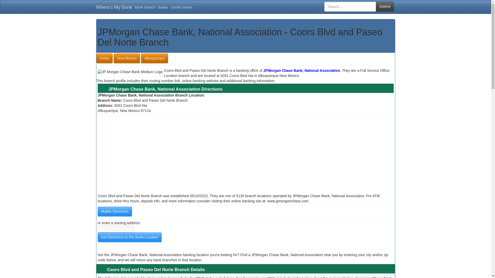 This screenshot has width=495, height=278. I want to click on Credit Unions, so click(181, 7).